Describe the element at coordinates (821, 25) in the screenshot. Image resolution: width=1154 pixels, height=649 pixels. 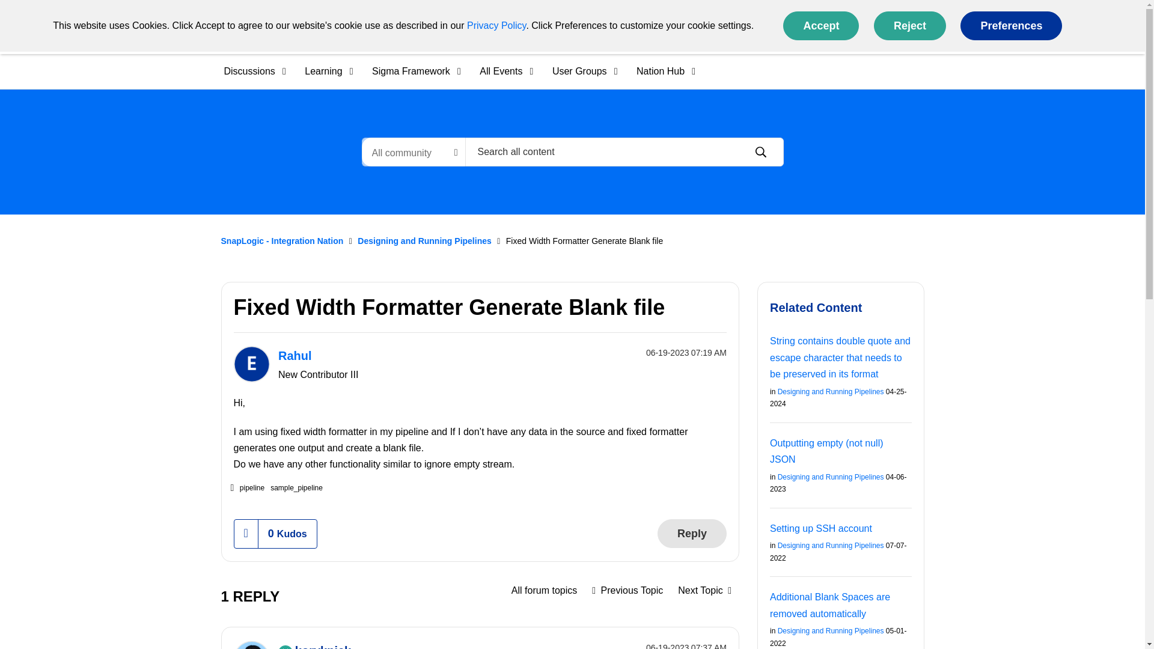
I see `Accept` at that location.